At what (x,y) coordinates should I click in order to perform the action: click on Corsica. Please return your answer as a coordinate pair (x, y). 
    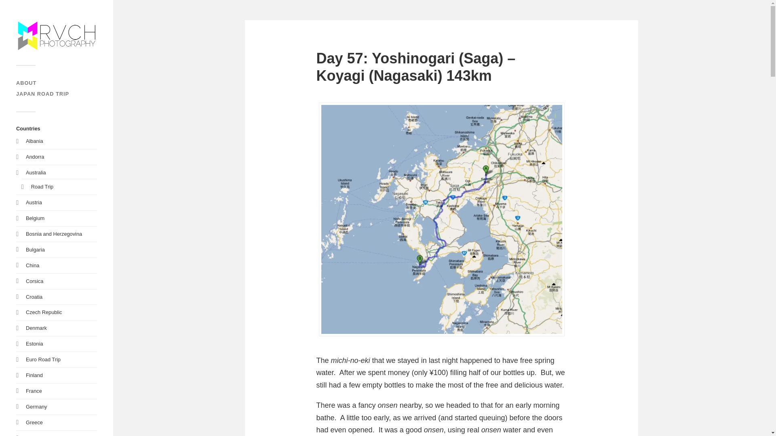
    Looking at the image, I should click on (34, 281).